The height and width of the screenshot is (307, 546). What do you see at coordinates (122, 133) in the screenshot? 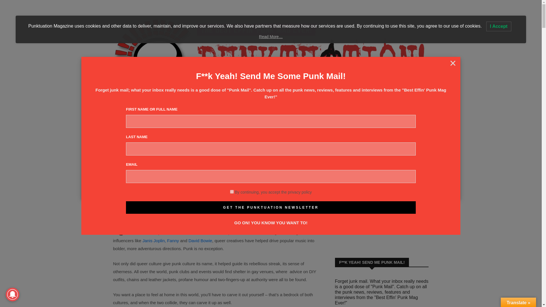
I see `HOME` at bounding box center [122, 133].